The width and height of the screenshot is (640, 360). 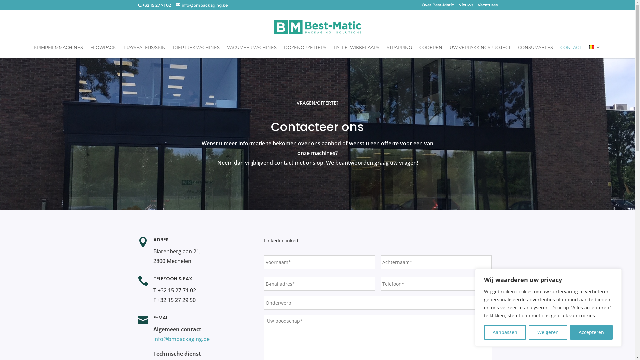 I want to click on CONSUMABLES, so click(x=535, y=52).